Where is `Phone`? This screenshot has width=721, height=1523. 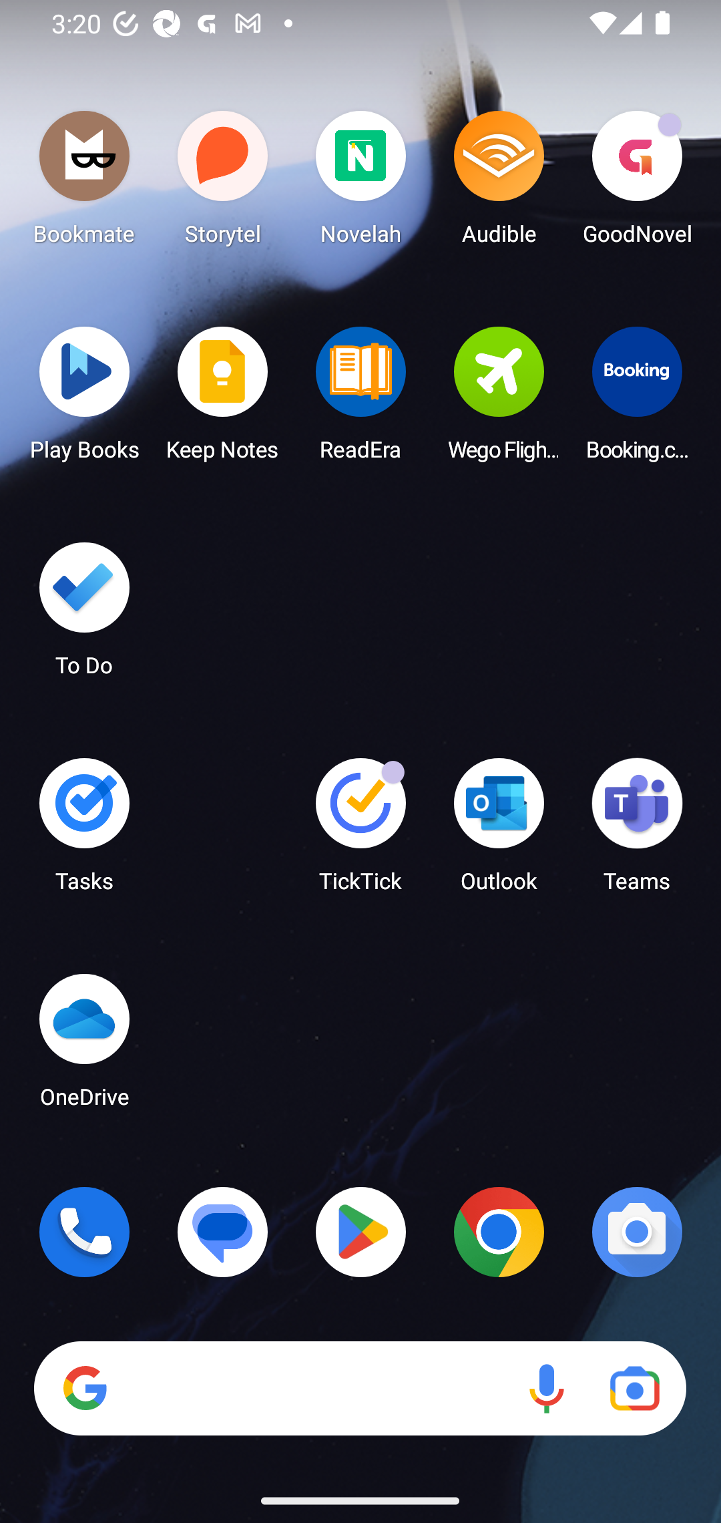
Phone is located at coordinates (84, 1232).